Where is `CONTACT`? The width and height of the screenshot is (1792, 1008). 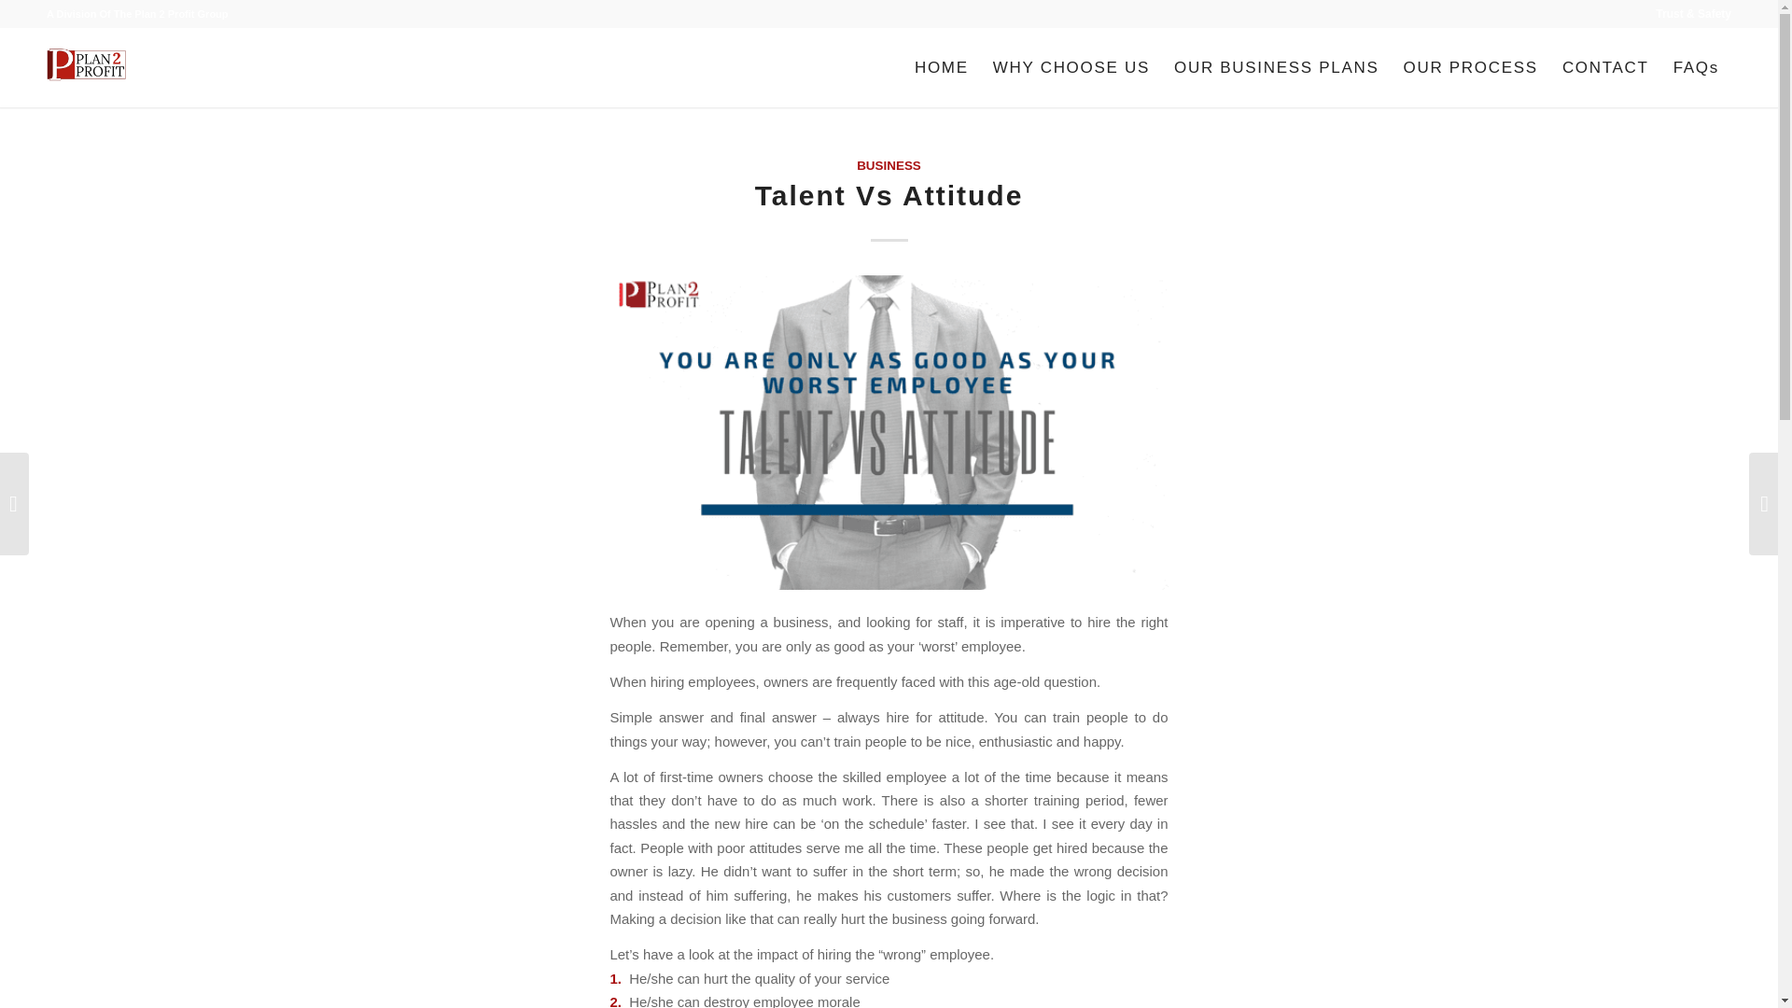
CONTACT is located at coordinates (1605, 67).